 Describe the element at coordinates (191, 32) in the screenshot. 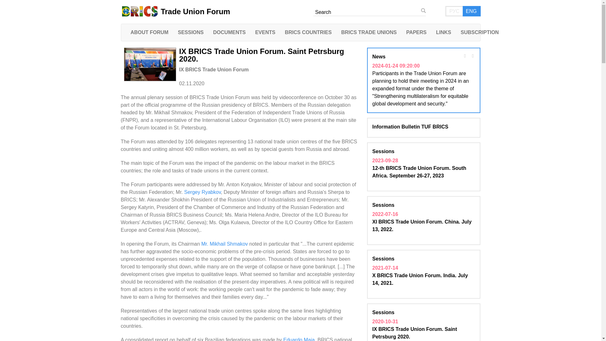

I see `SESSIONS` at that location.